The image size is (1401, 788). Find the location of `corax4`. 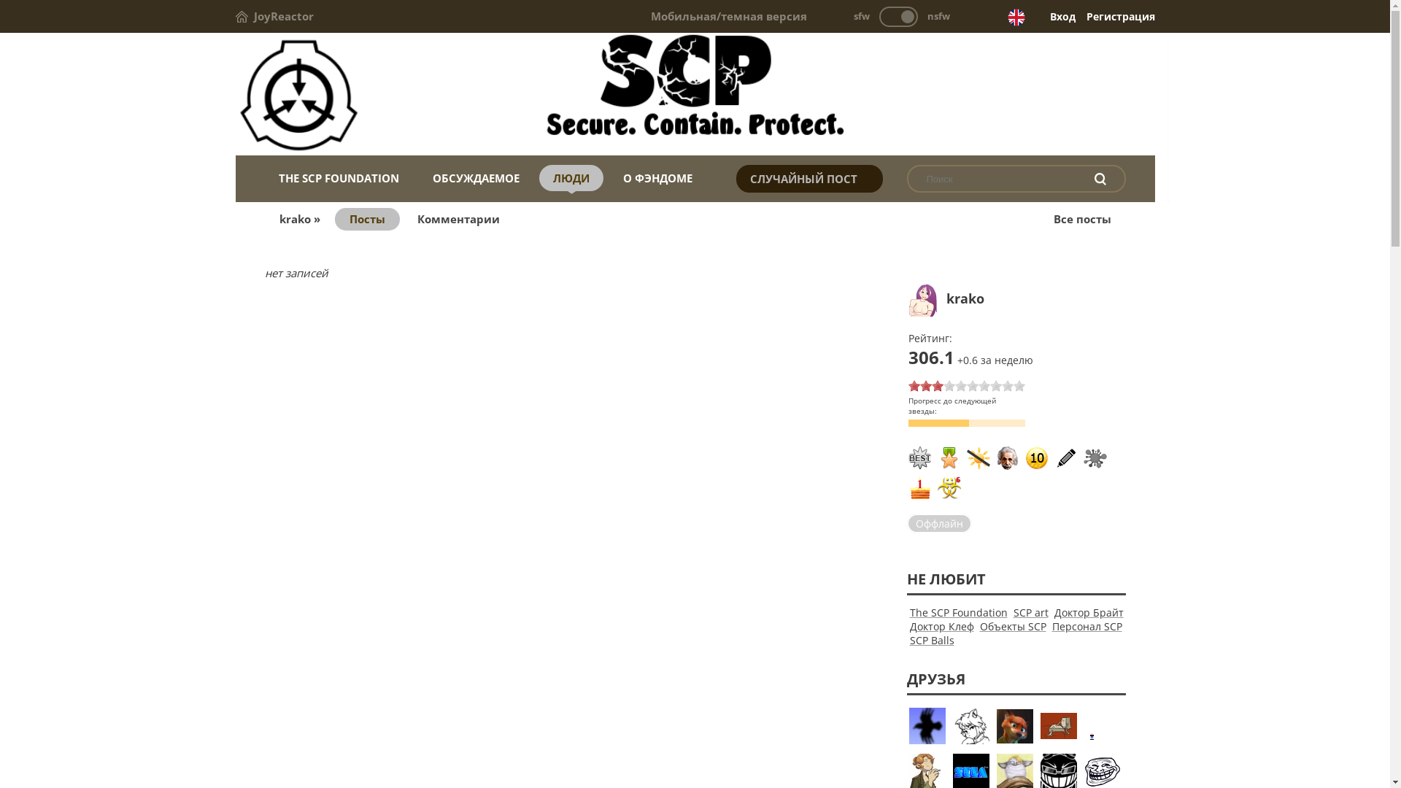

corax4 is located at coordinates (927, 726).